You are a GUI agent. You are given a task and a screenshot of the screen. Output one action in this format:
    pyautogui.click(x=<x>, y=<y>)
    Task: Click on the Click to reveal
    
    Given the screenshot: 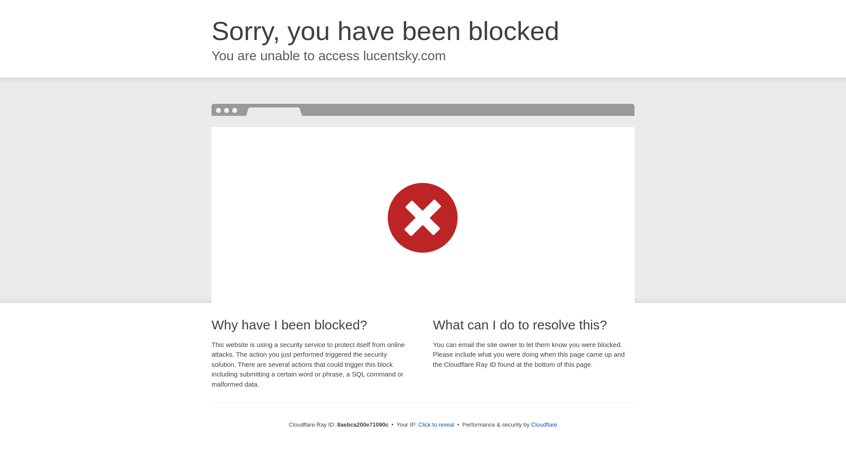 What is the action you would take?
    pyautogui.click(x=436, y=425)
    